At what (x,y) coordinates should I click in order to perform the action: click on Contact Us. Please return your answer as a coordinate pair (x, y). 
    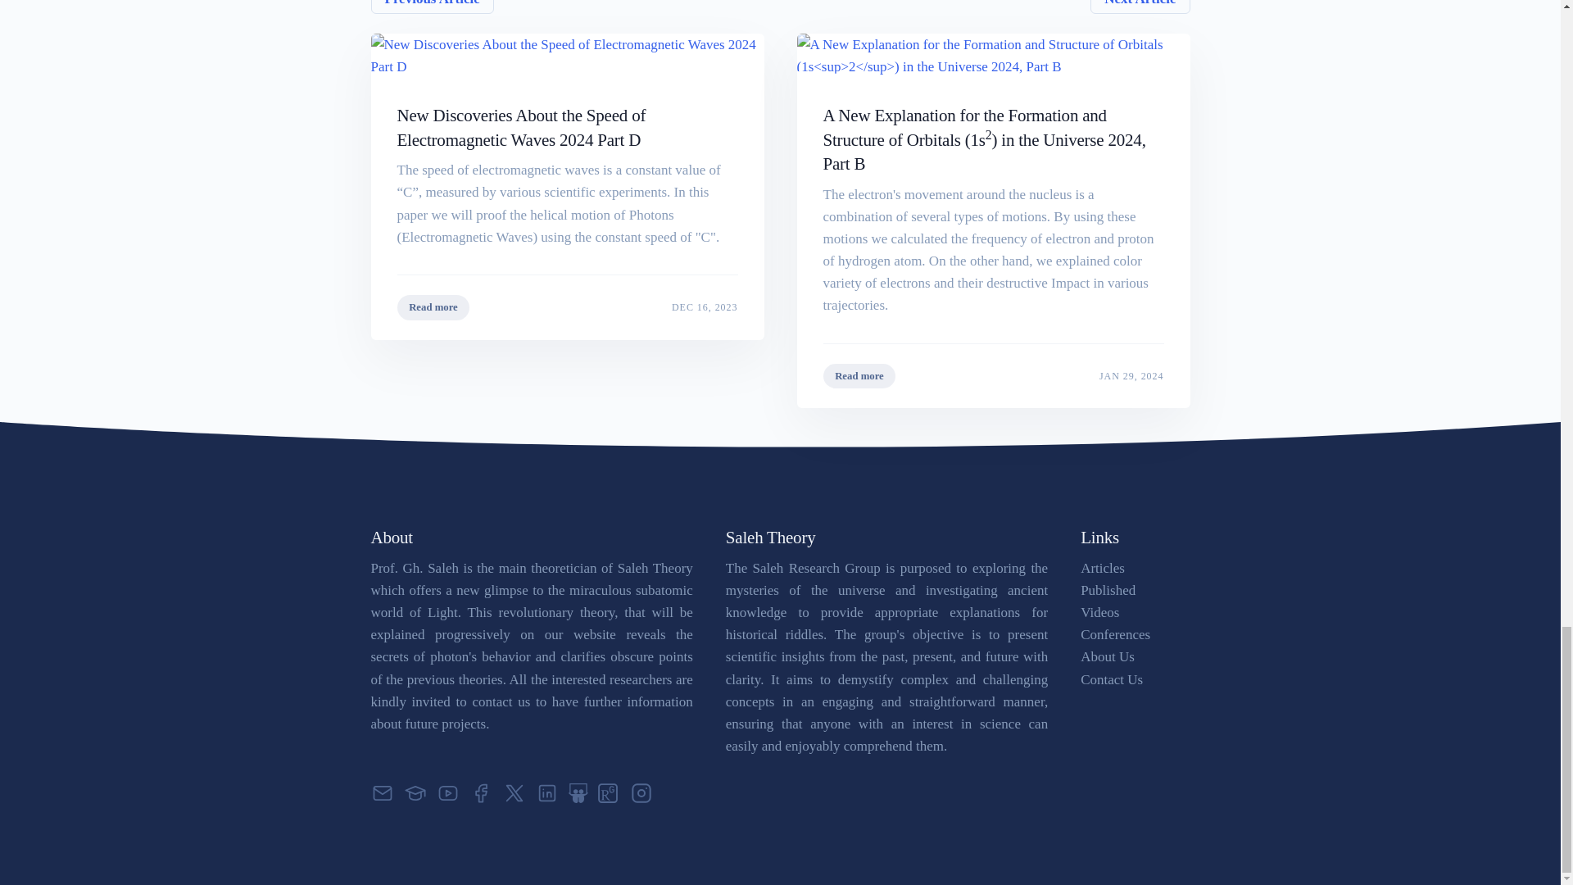
    Looking at the image, I should click on (431, 7).